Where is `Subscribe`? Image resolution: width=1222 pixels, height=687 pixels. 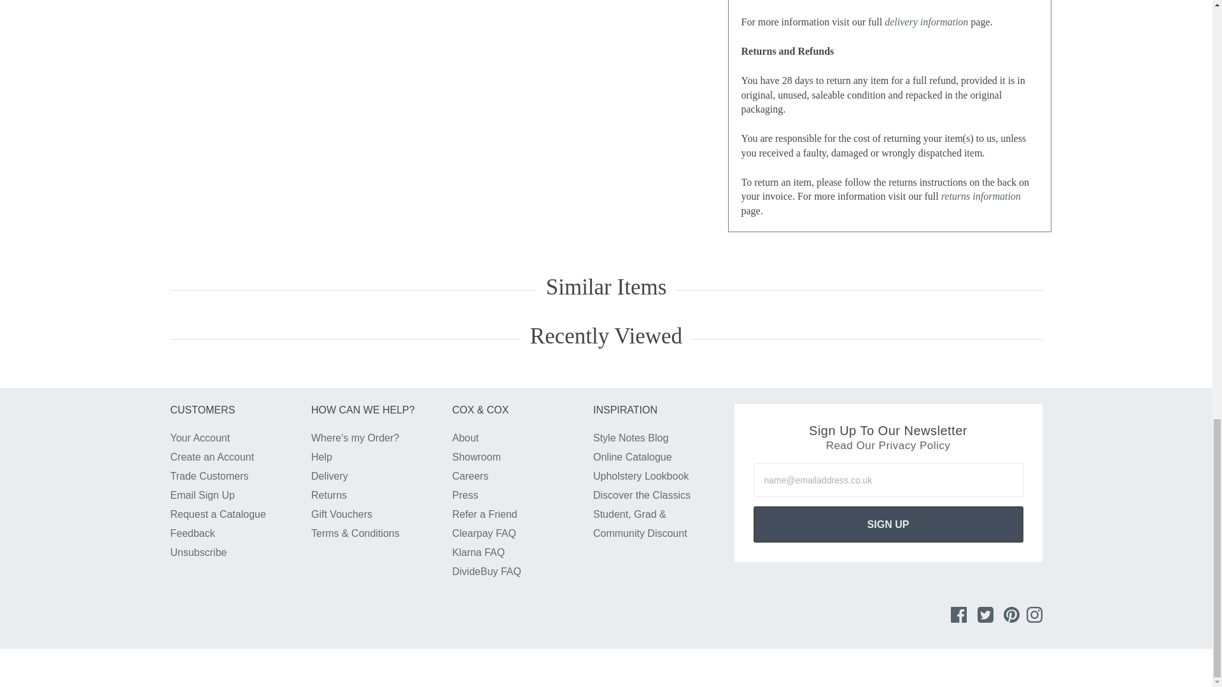
Subscribe is located at coordinates (888, 524).